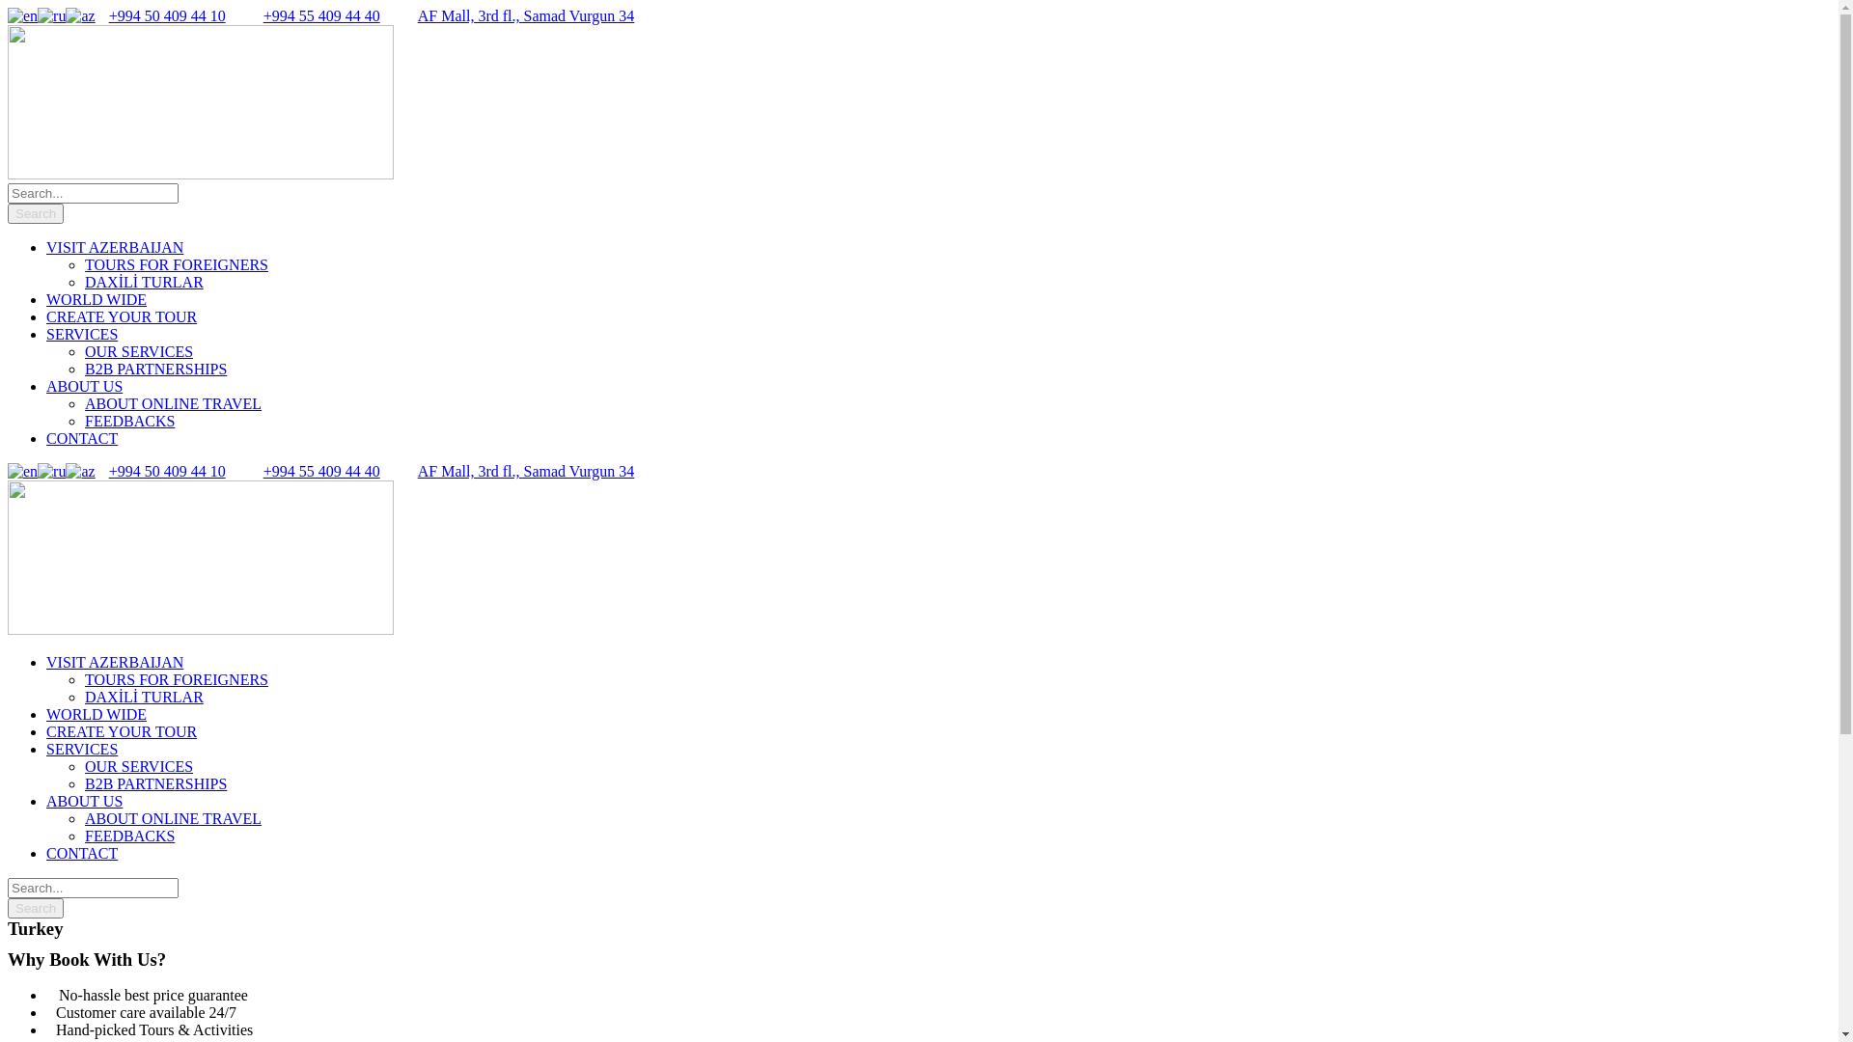 The image size is (1853, 1042). What do you see at coordinates (168, 471) in the screenshot?
I see `+994 50 409 44 10` at bounding box center [168, 471].